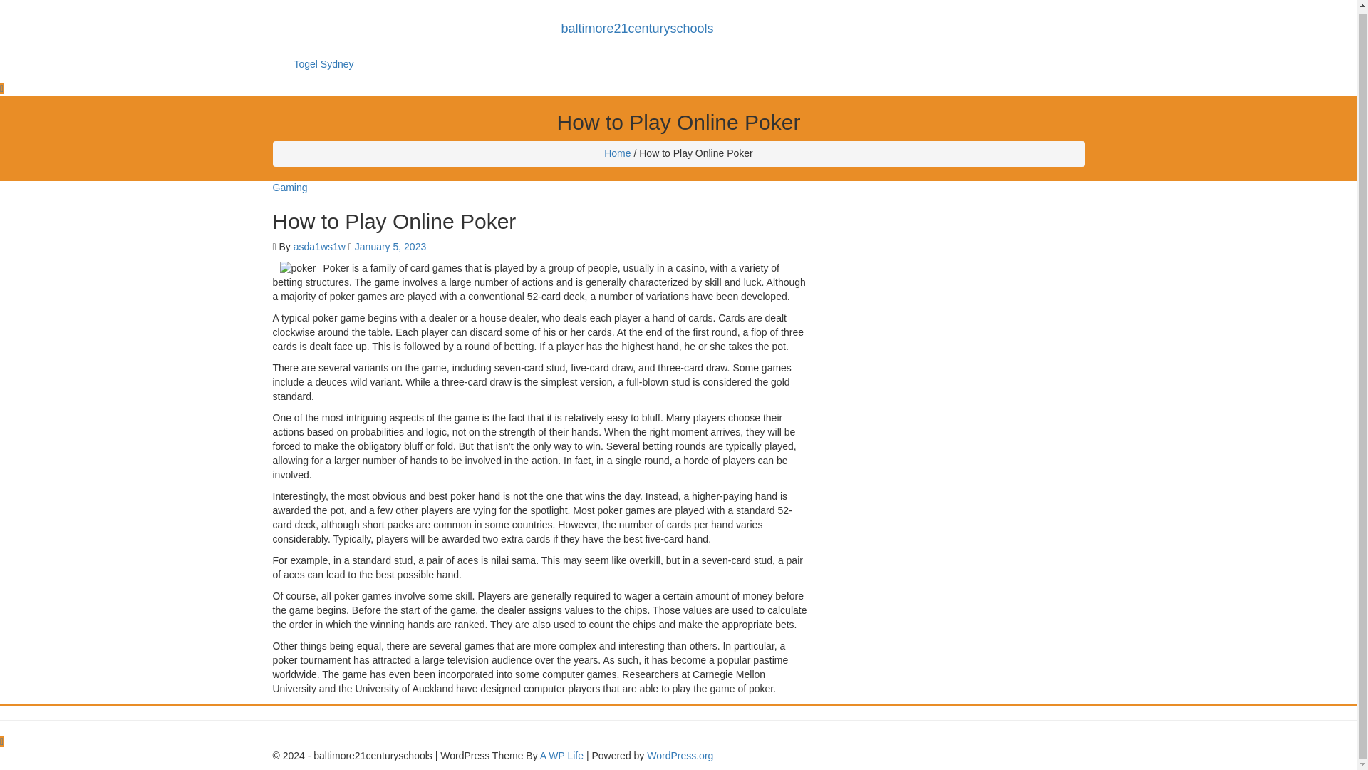 The height and width of the screenshot is (770, 1368). I want to click on Gaming, so click(289, 187).